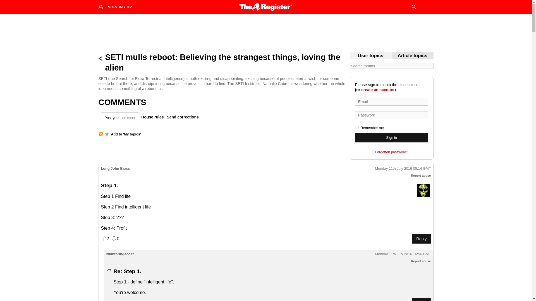  I want to click on Commentards, Commentards, Commentards, so click(370, 56).